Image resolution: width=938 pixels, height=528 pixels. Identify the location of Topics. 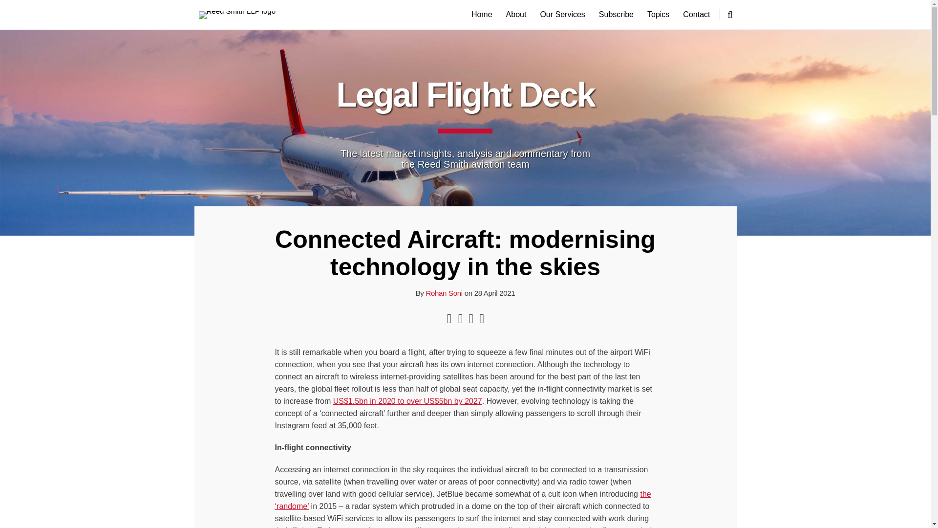
(658, 15).